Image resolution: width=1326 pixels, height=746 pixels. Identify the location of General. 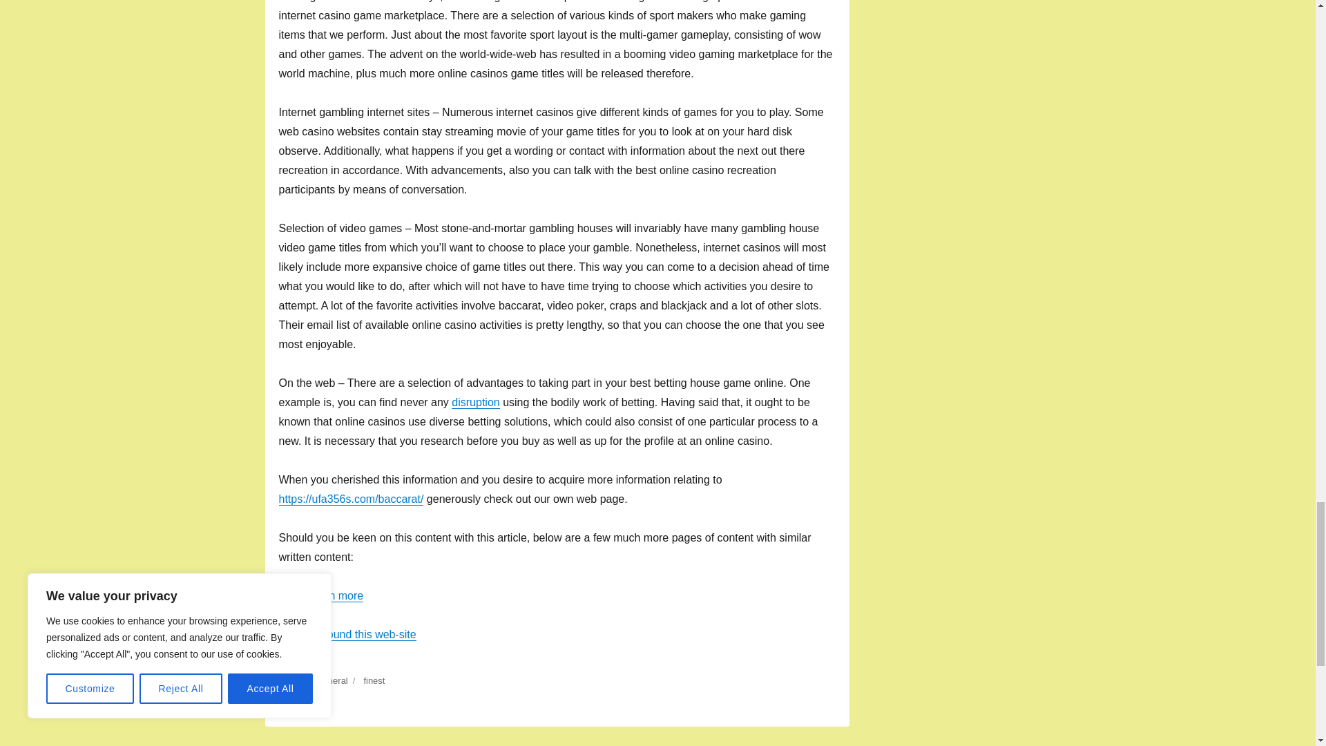
(331, 680).